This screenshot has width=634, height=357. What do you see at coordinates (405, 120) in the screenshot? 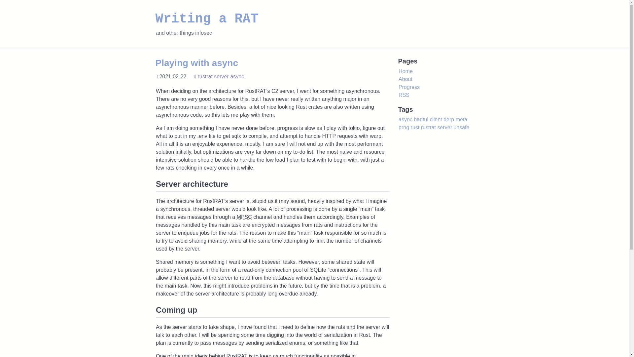
I see `async` at bounding box center [405, 120].